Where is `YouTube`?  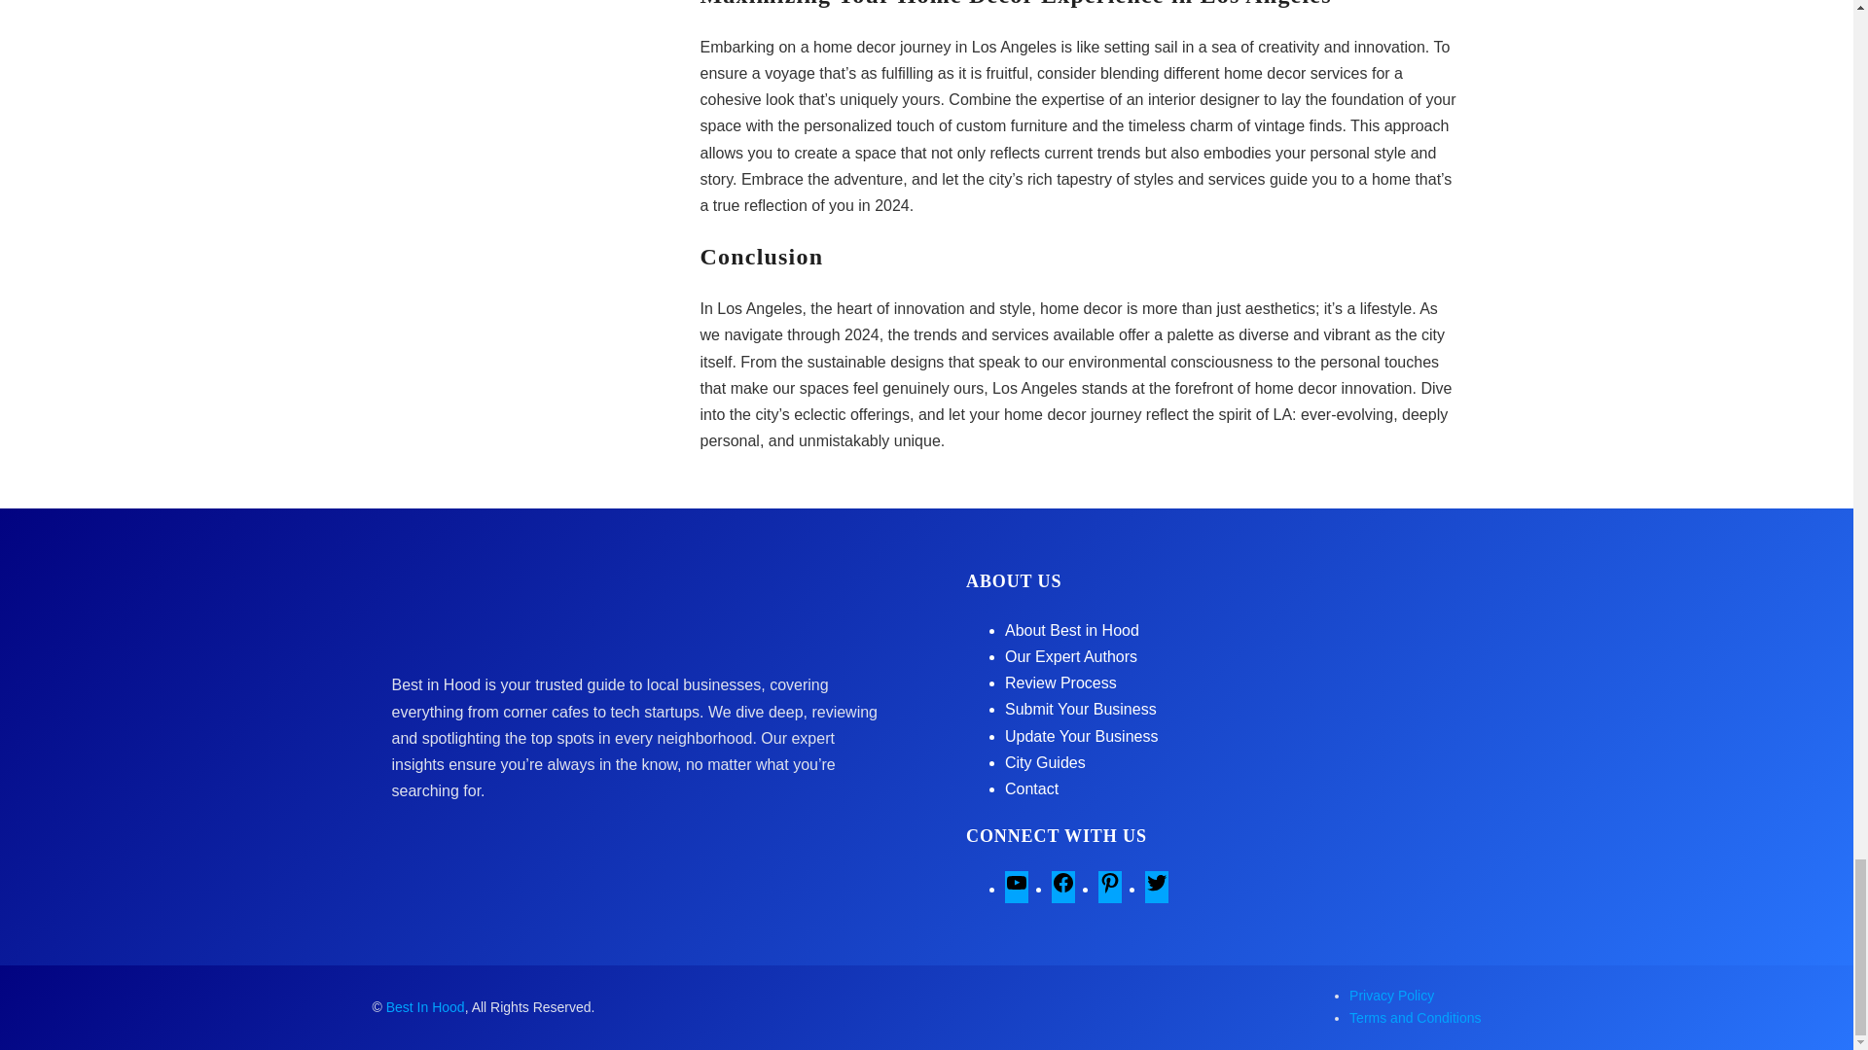
YouTube is located at coordinates (1016, 889).